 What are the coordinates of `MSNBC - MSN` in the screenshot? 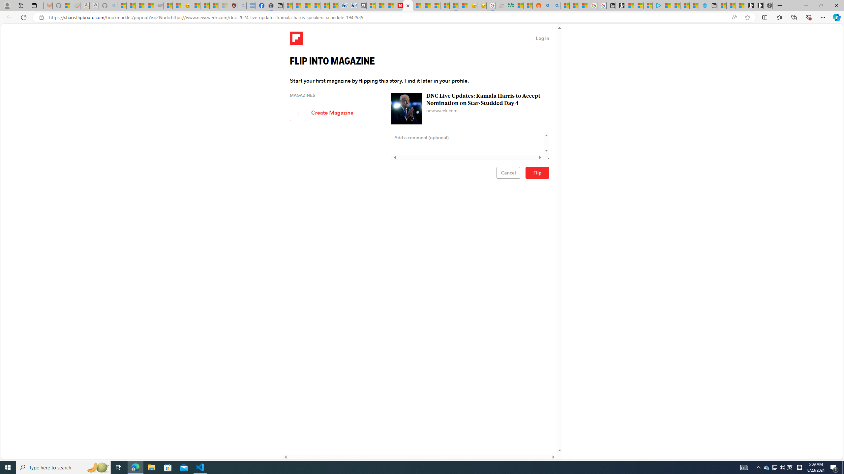 It's located at (518, 6).